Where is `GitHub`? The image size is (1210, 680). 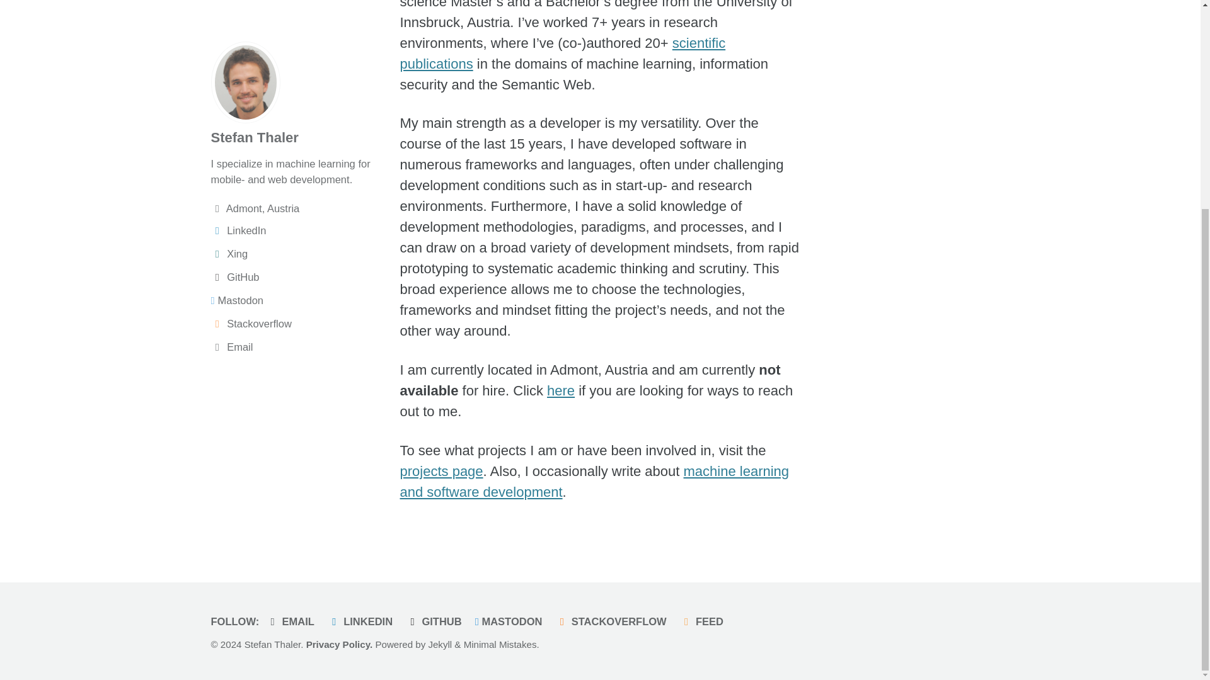
GitHub is located at coordinates (298, 11).